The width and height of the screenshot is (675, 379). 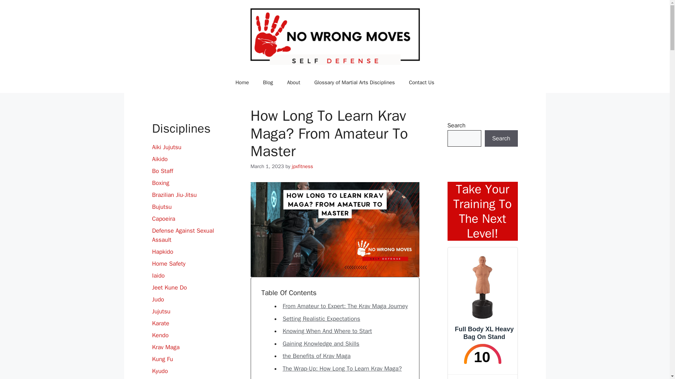 What do you see at coordinates (160, 159) in the screenshot?
I see `Aikido` at bounding box center [160, 159].